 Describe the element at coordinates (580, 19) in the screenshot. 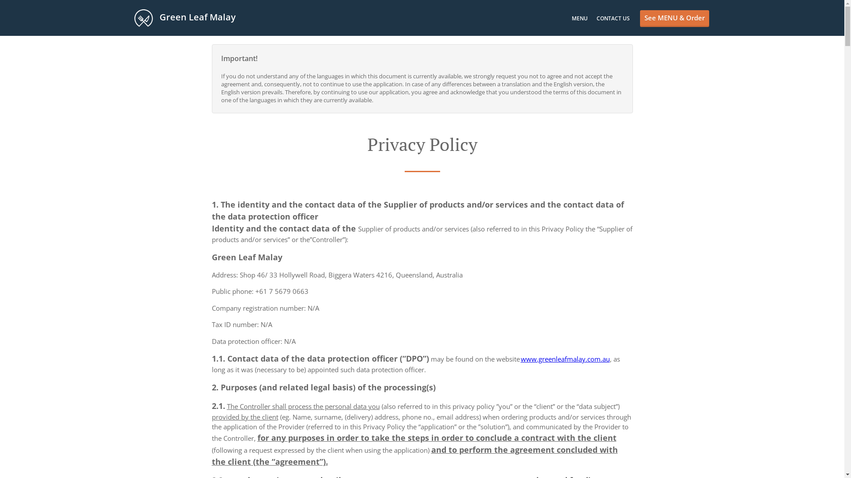

I see `MENU` at that location.